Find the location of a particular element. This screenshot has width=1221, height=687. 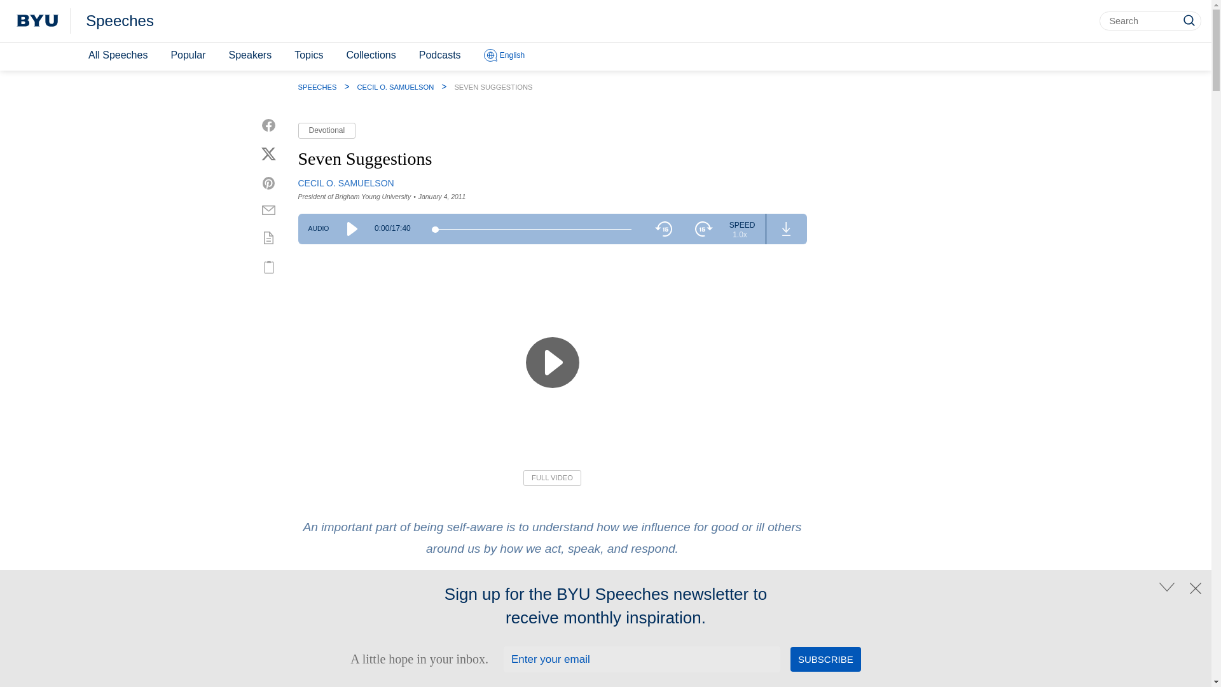

English is located at coordinates (504, 56).